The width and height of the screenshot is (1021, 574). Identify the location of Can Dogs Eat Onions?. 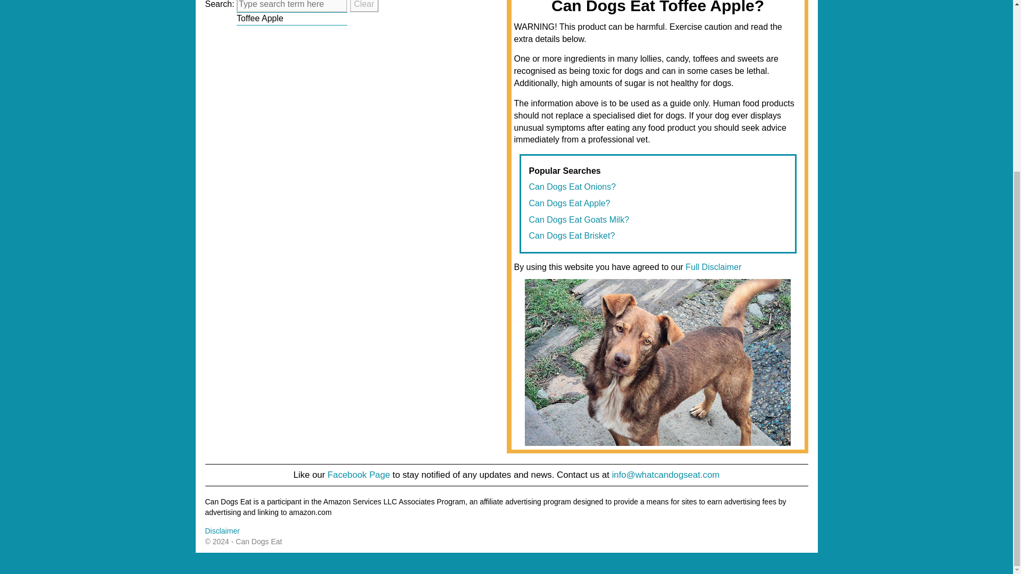
(572, 187).